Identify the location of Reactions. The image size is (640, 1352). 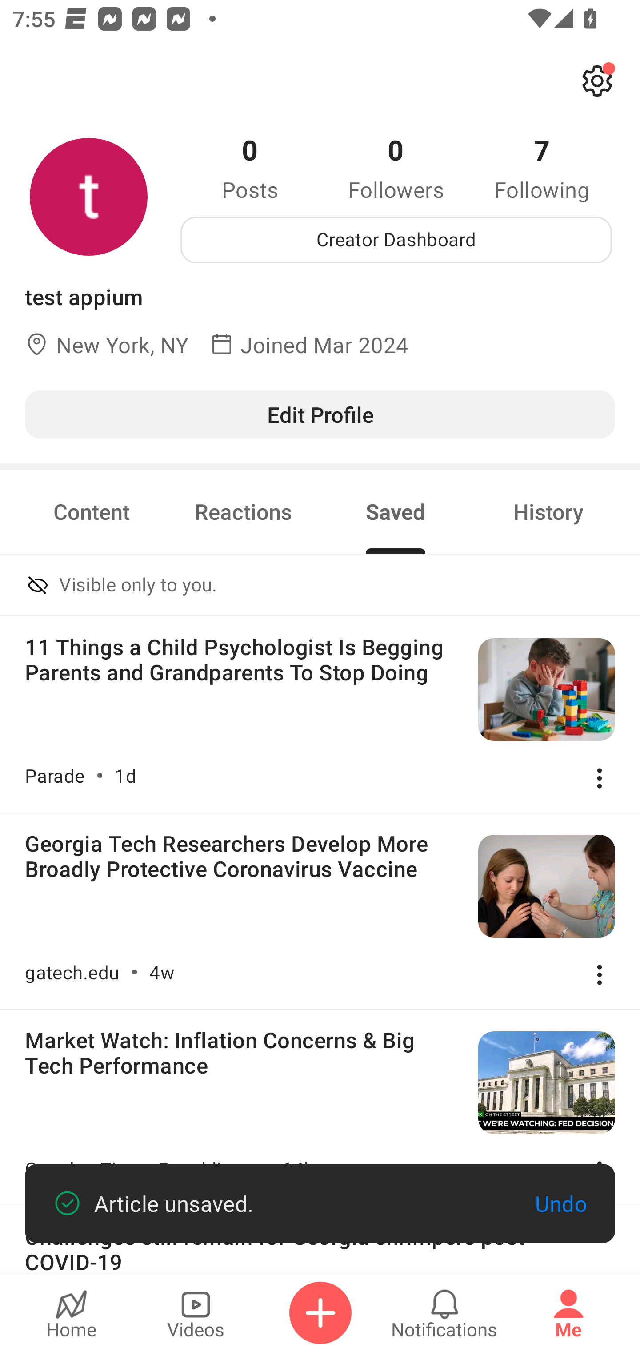
(244, 511).